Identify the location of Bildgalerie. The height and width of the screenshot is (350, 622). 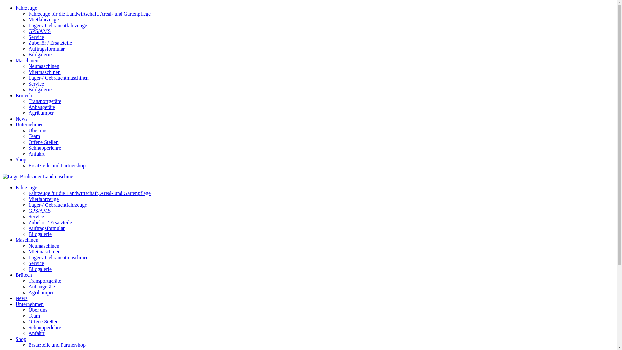
(40, 54).